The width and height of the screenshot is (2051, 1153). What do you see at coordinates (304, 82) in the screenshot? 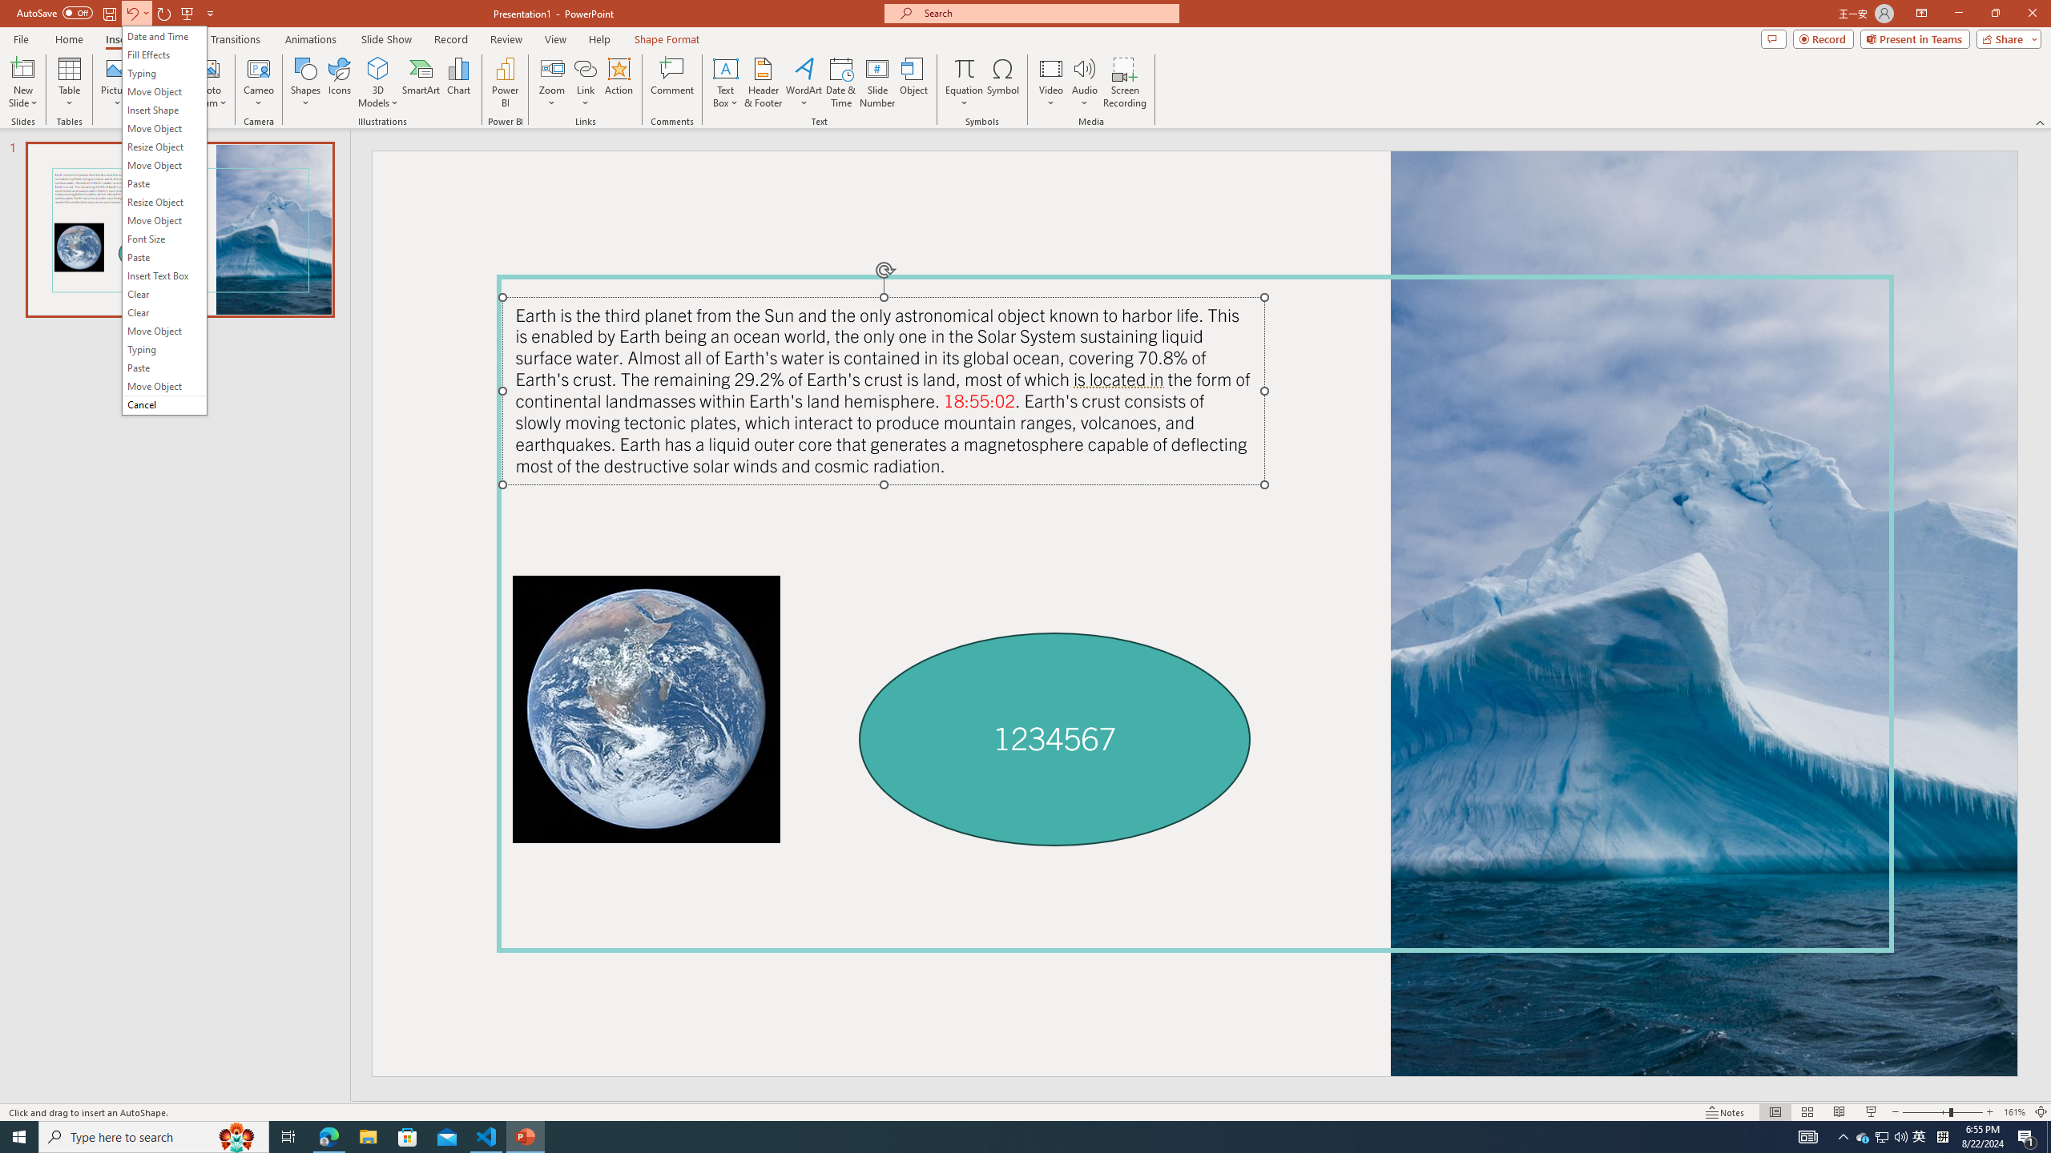
I see `Shapes` at bounding box center [304, 82].